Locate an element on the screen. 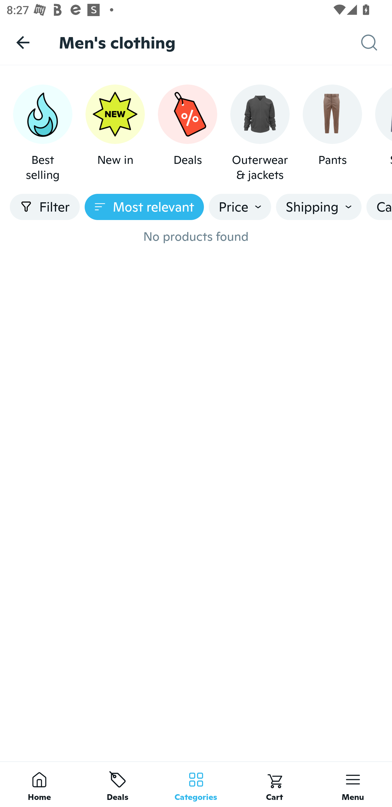 This screenshot has width=392, height=807. Pants is located at coordinates (332, 133).